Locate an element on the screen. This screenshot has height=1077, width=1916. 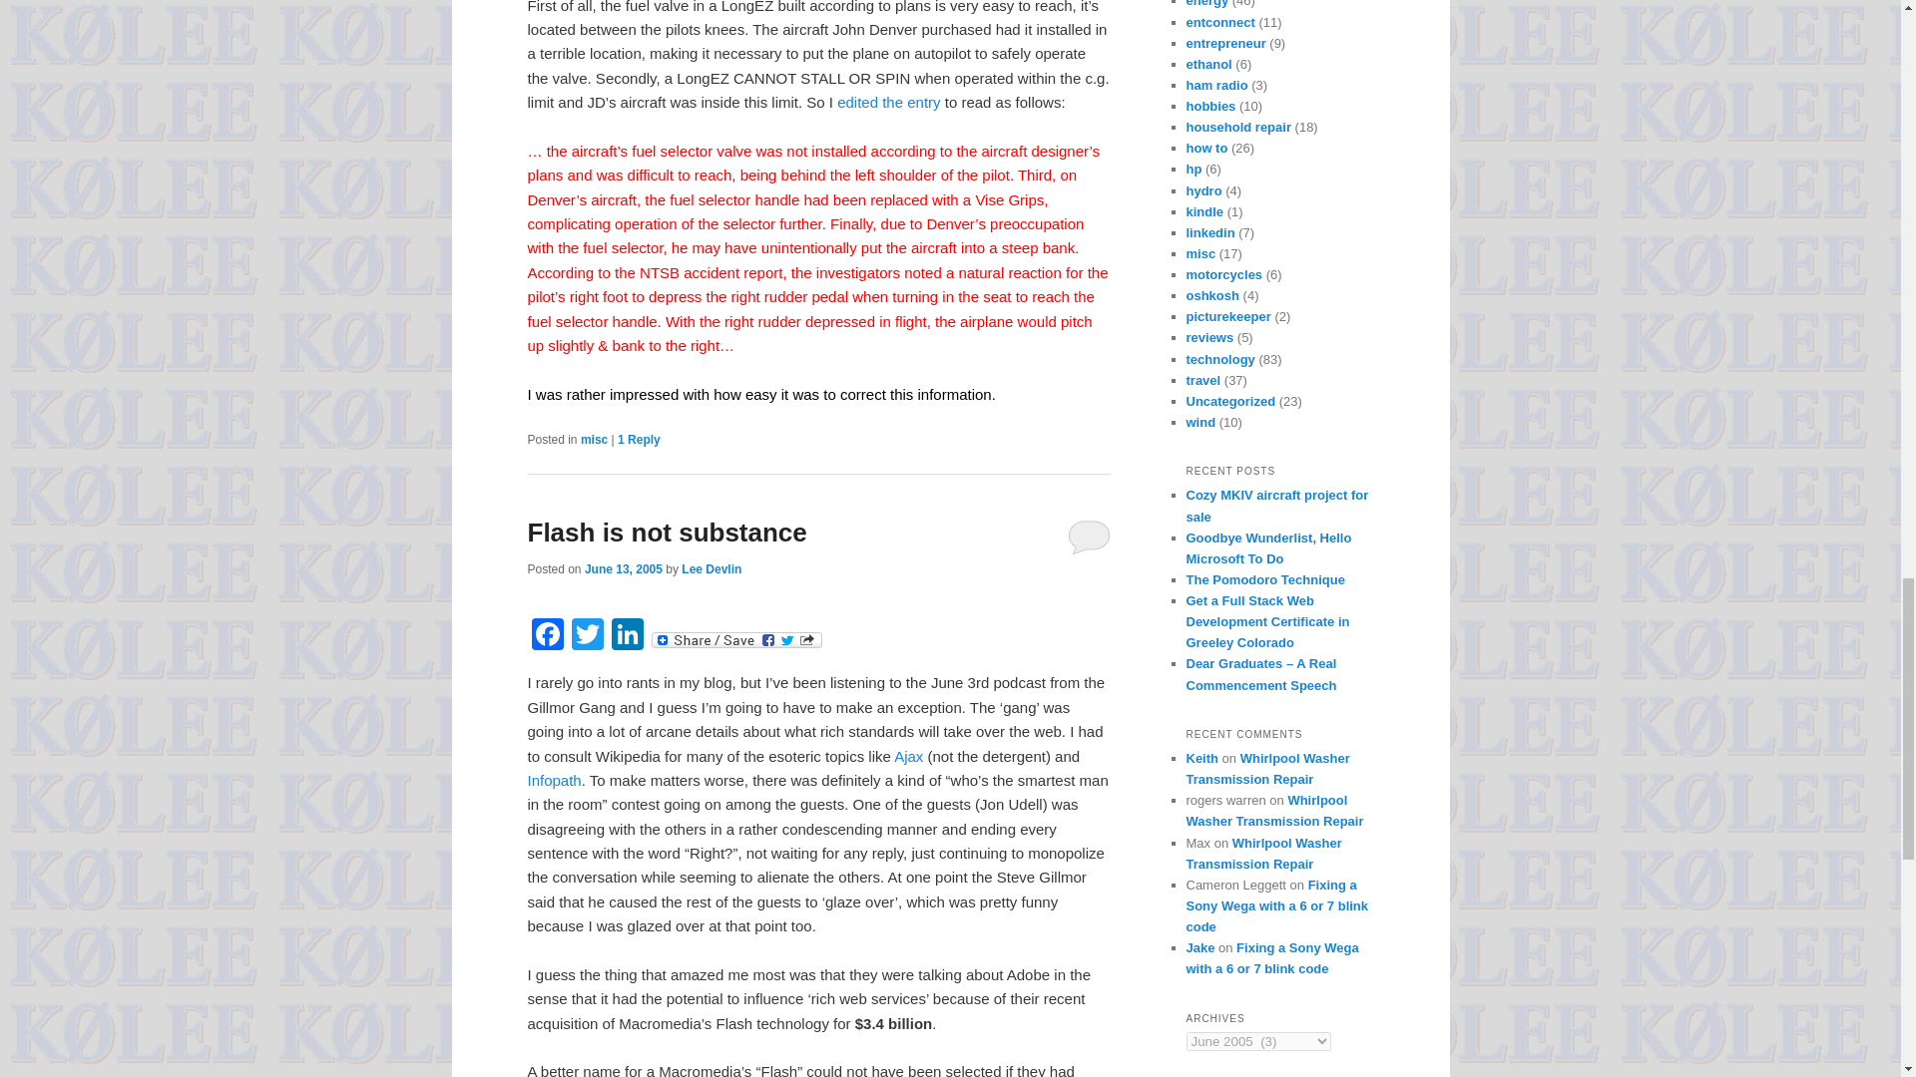
Facebook is located at coordinates (547, 636).